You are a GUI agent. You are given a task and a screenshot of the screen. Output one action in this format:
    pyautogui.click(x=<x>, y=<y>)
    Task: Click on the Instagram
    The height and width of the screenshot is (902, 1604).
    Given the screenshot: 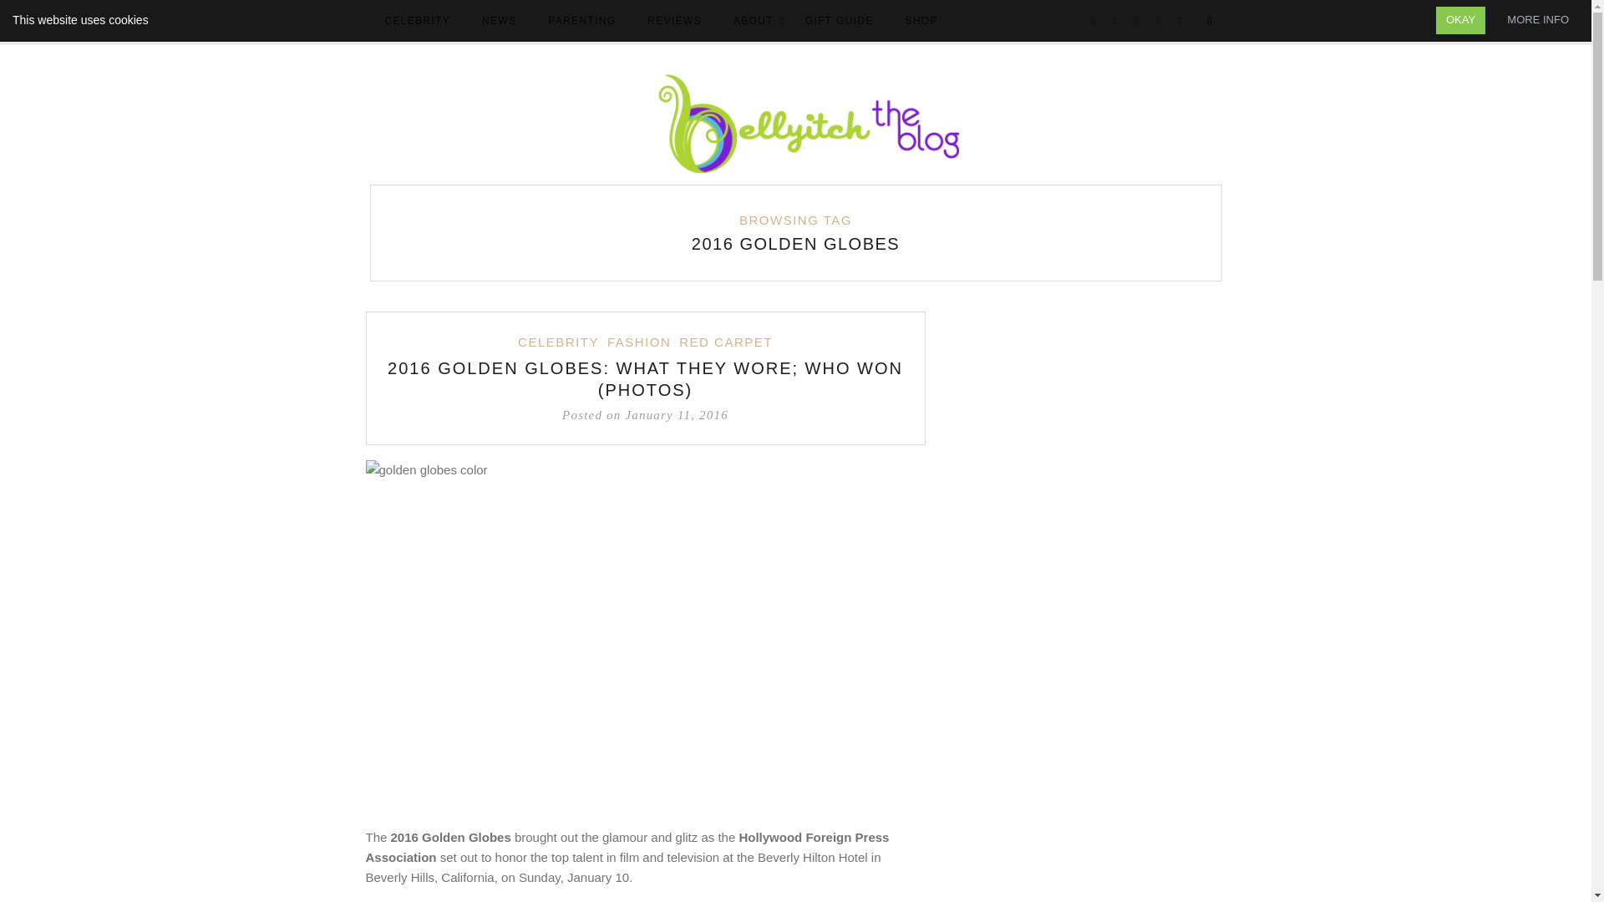 What is the action you would take?
    pyautogui.click(x=1136, y=22)
    